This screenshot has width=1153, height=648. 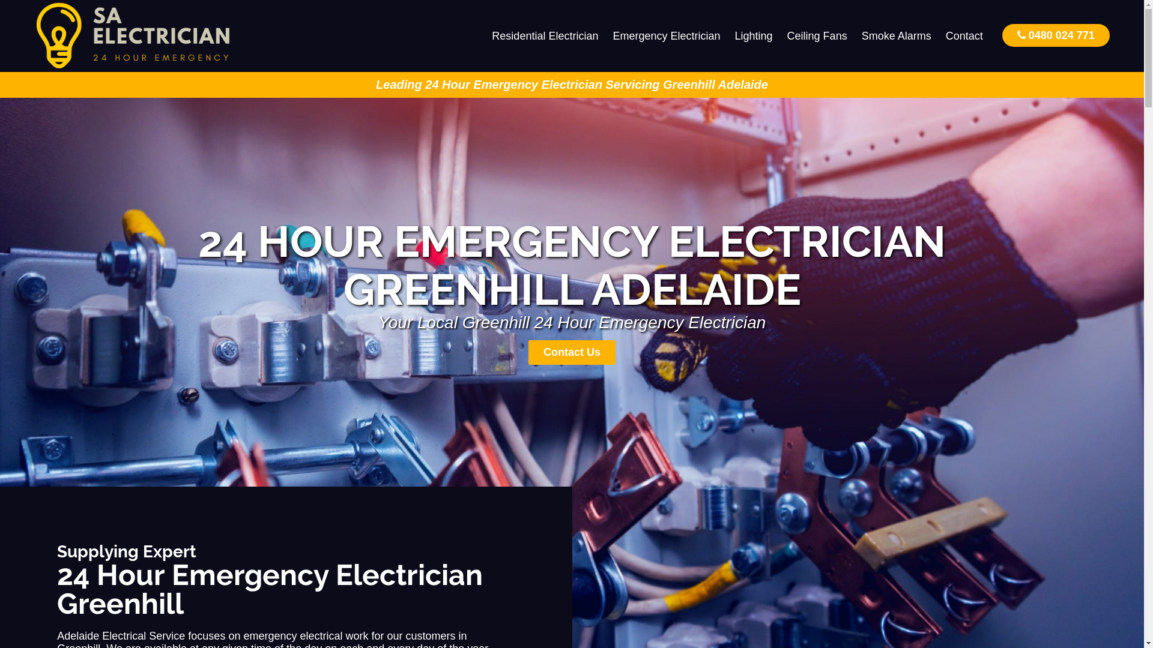 I want to click on Emergency Electrician, so click(x=667, y=36).